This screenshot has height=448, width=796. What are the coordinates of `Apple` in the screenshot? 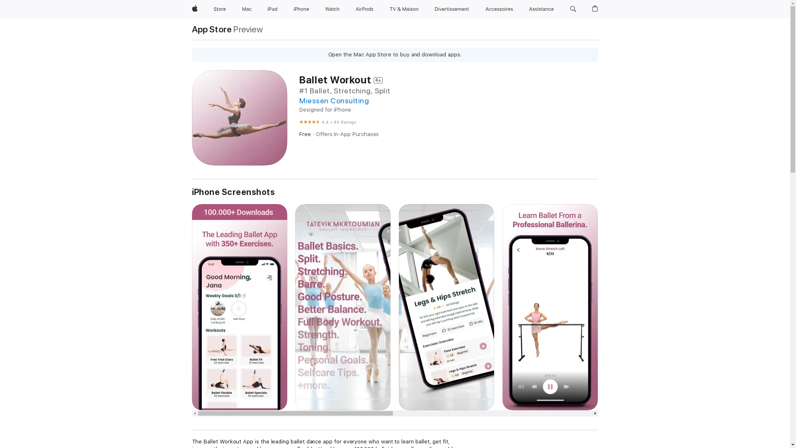 It's located at (194, 9).